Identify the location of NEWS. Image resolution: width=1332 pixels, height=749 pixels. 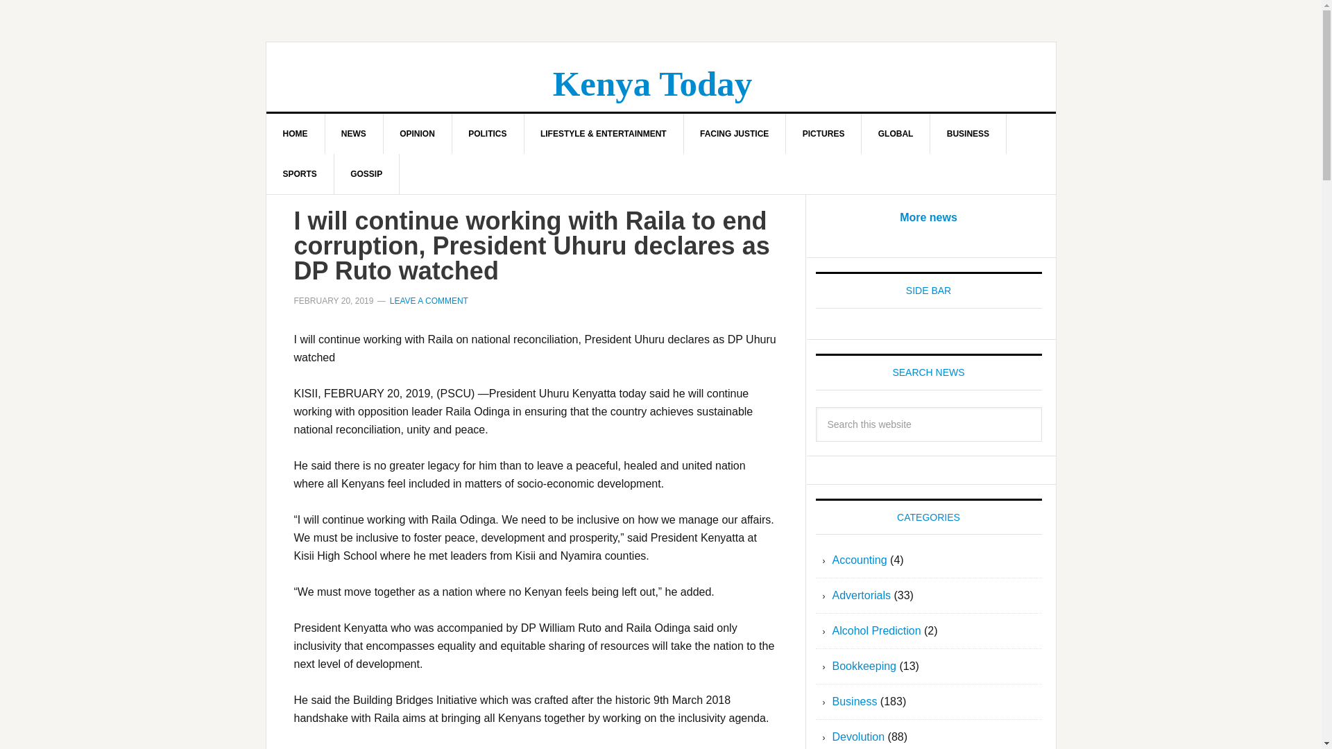
(354, 134).